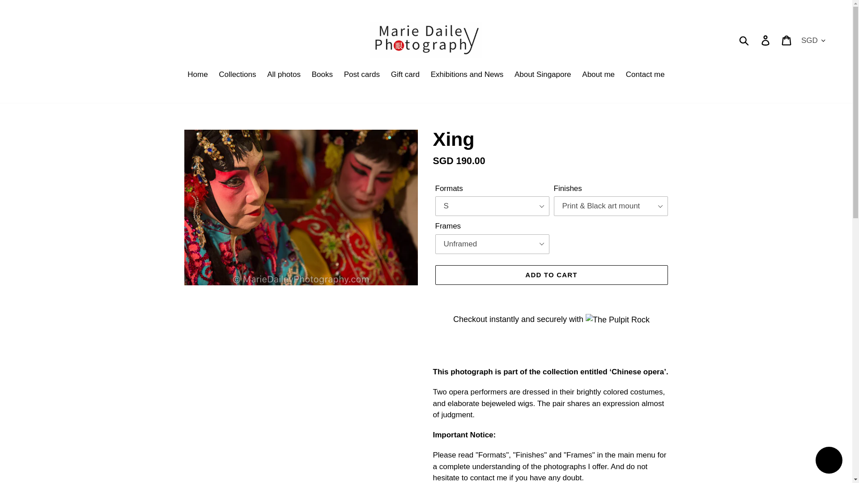  What do you see at coordinates (766, 40) in the screenshot?
I see `Log in` at bounding box center [766, 40].